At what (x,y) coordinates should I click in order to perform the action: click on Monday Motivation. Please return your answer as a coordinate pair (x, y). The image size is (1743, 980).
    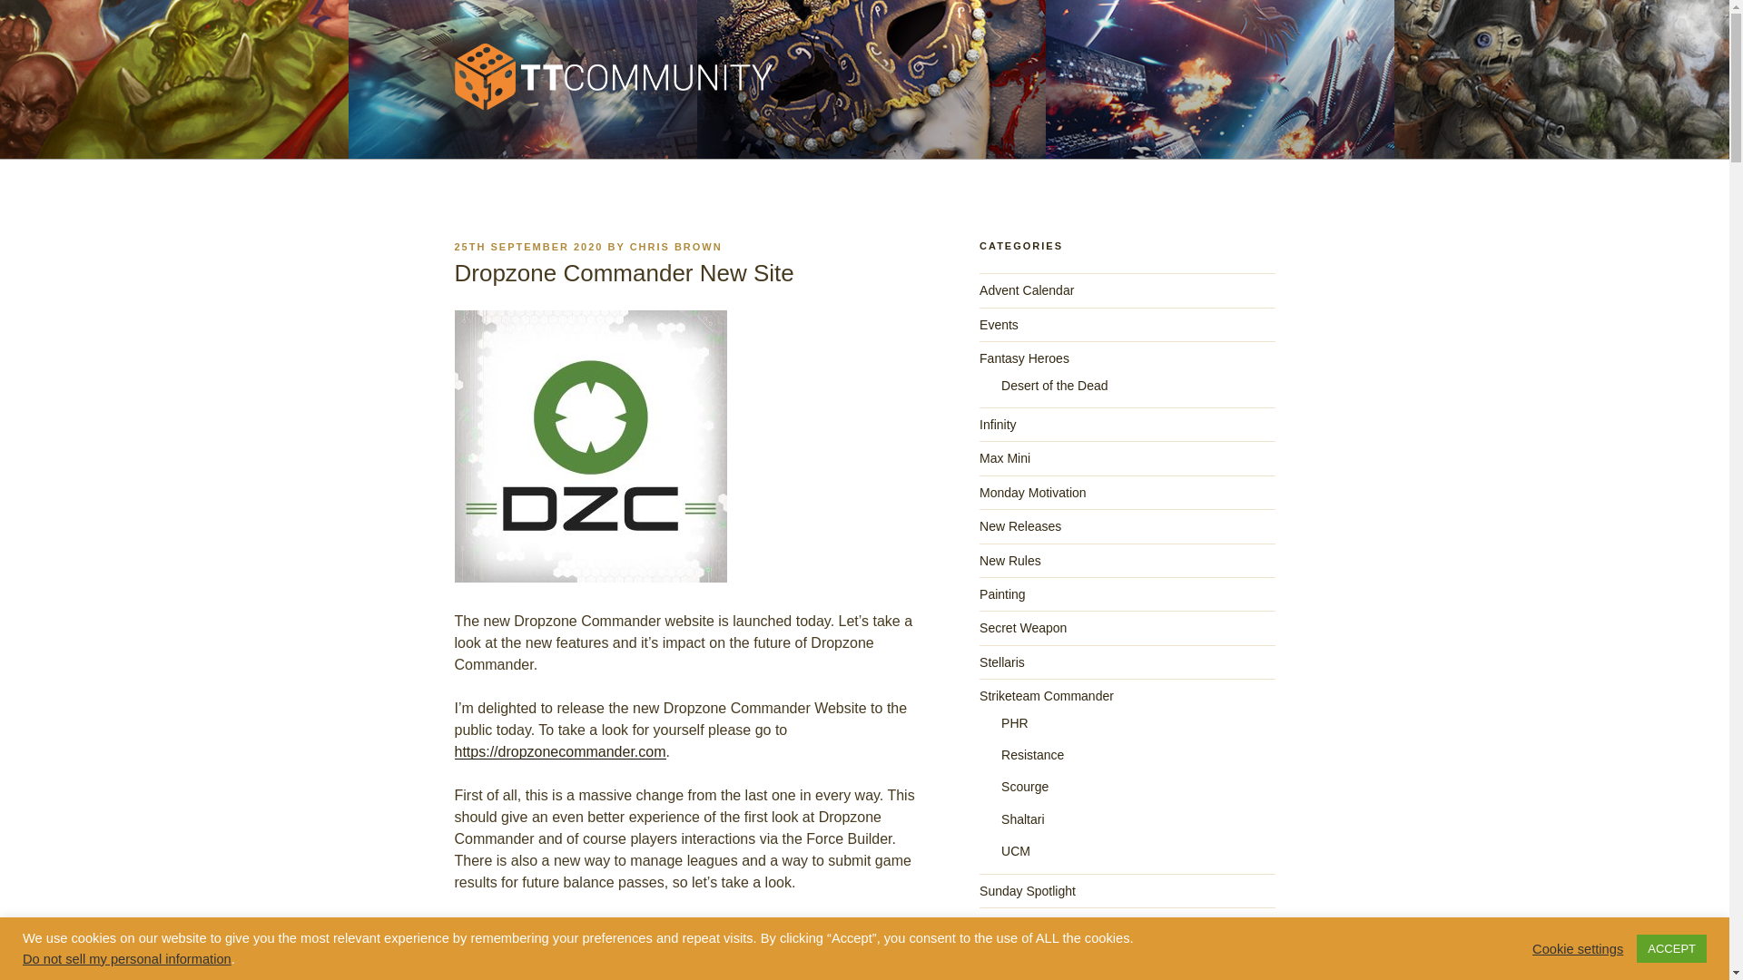
    Looking at the image, I should click on (1033, 492).